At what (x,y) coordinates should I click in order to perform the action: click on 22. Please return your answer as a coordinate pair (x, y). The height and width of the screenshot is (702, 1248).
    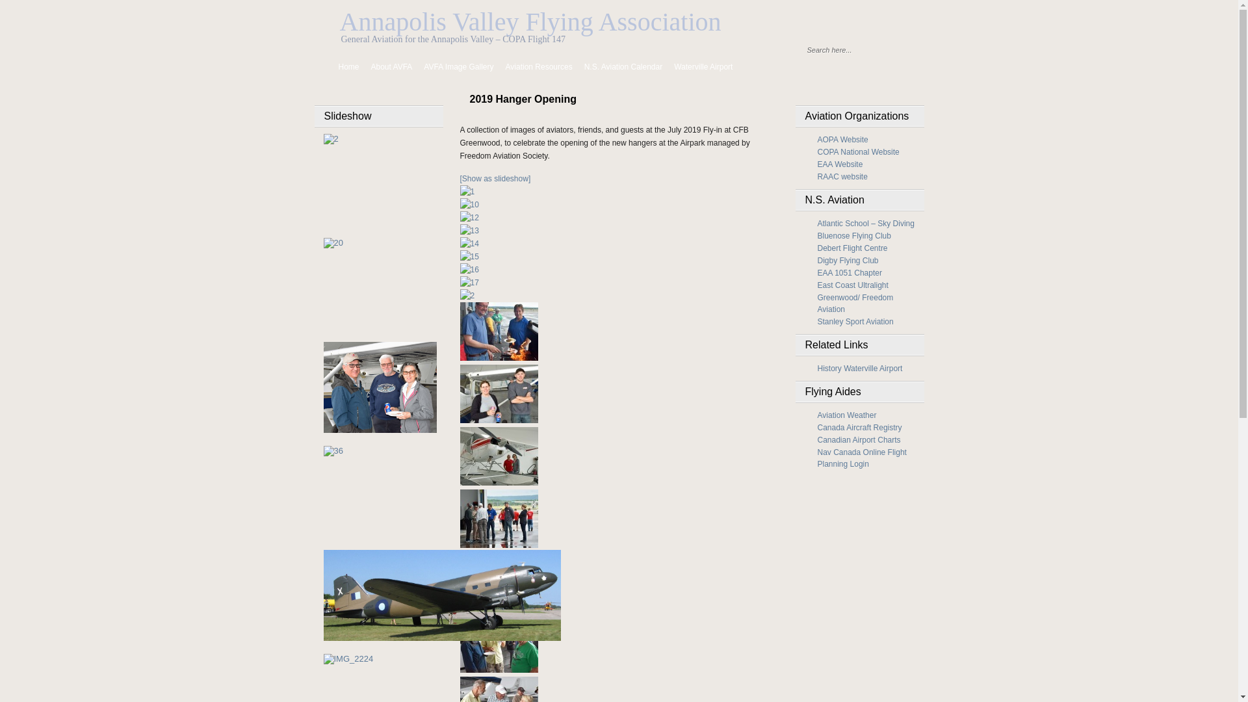
    Looking at the image, I should click on (499, 456).